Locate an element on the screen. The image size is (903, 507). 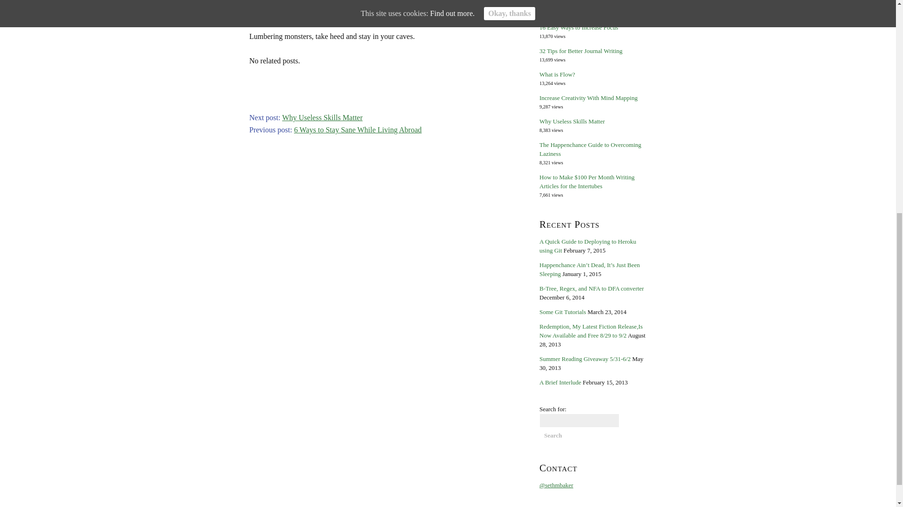
B-Tree, Regex, and NFA to DFA converter is located at coordinates (591, 288).